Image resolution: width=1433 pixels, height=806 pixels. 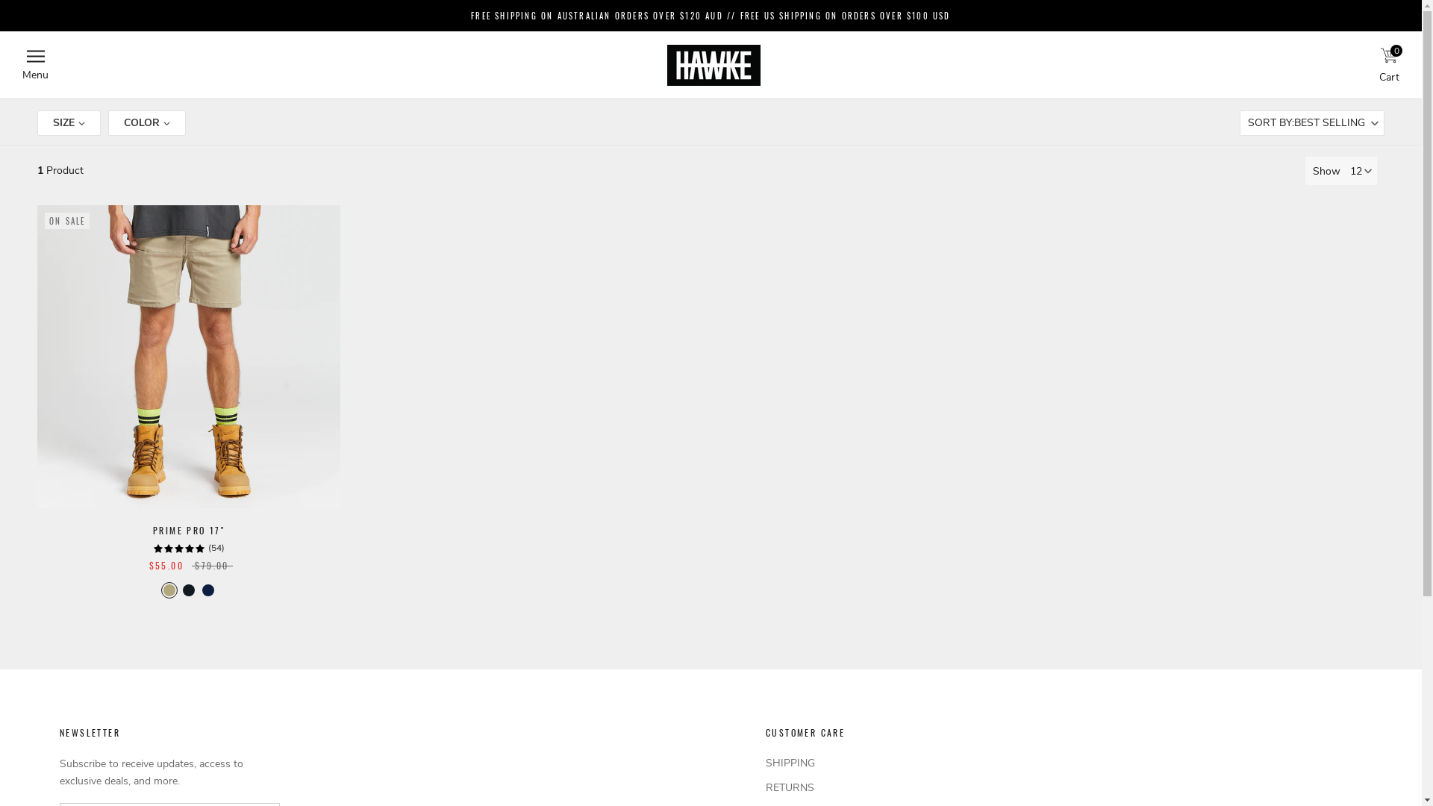 What do you see at coordinates (821, 763) in the screenshot?
I see `SHIPPING` at bounding box center [821, 763].